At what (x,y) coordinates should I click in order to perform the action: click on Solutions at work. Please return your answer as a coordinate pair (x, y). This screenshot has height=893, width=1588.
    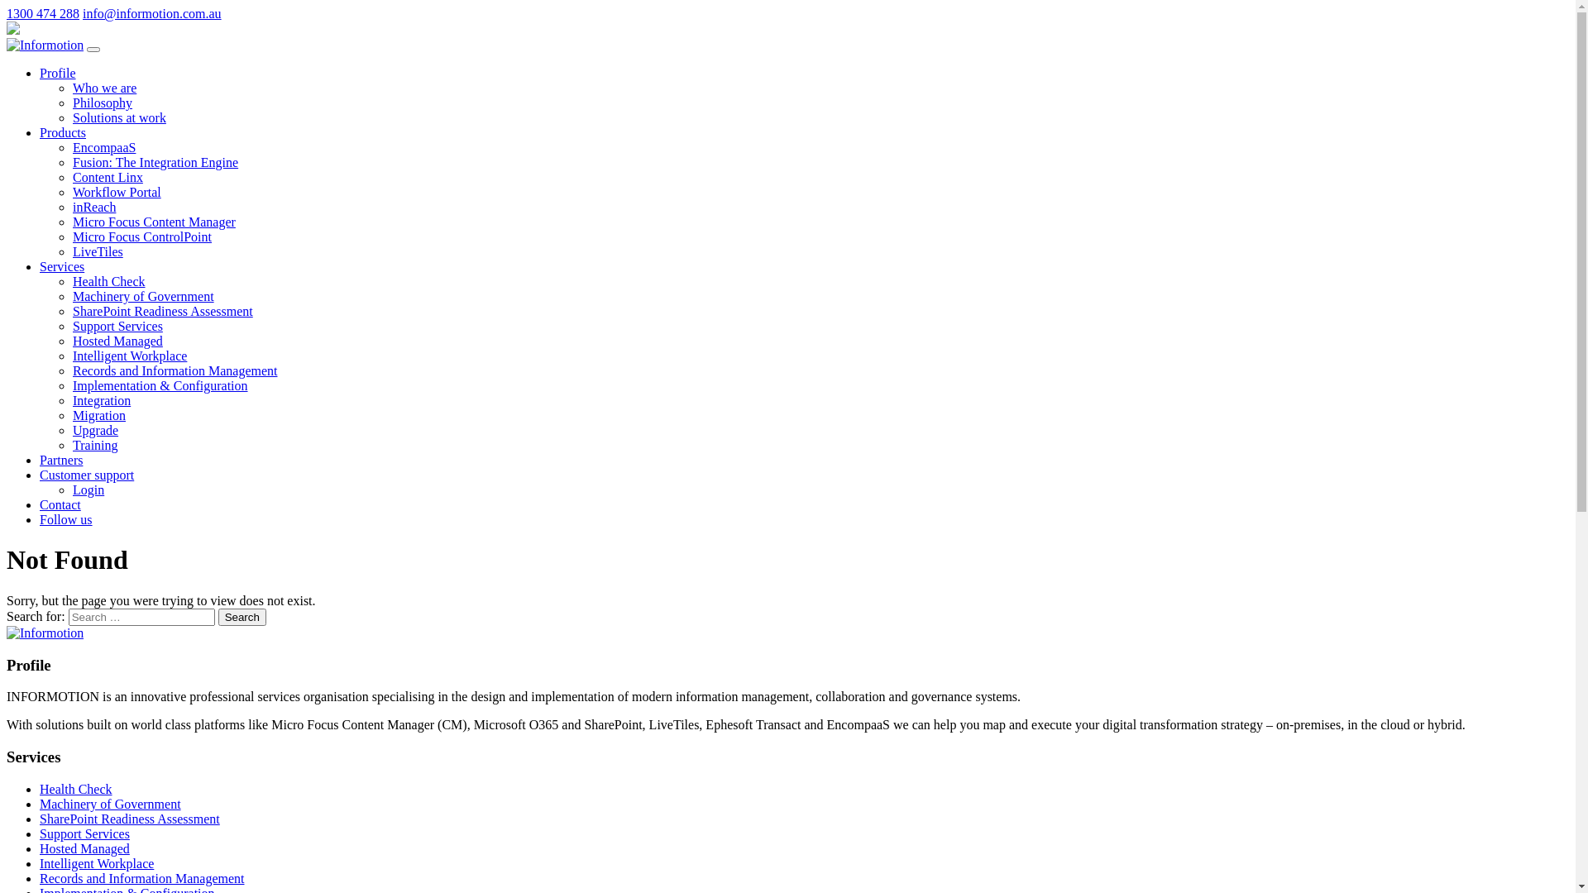
    Looking at the image, I should click on (119, 117).